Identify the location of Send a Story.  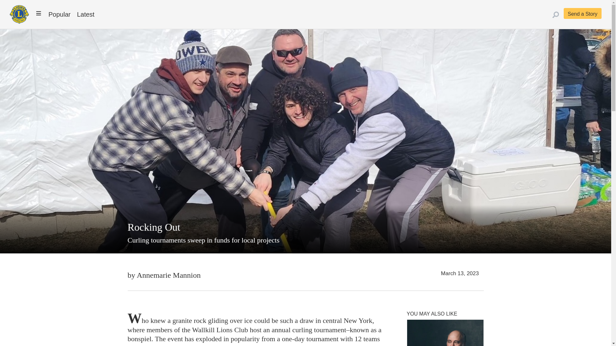
(583, 13).